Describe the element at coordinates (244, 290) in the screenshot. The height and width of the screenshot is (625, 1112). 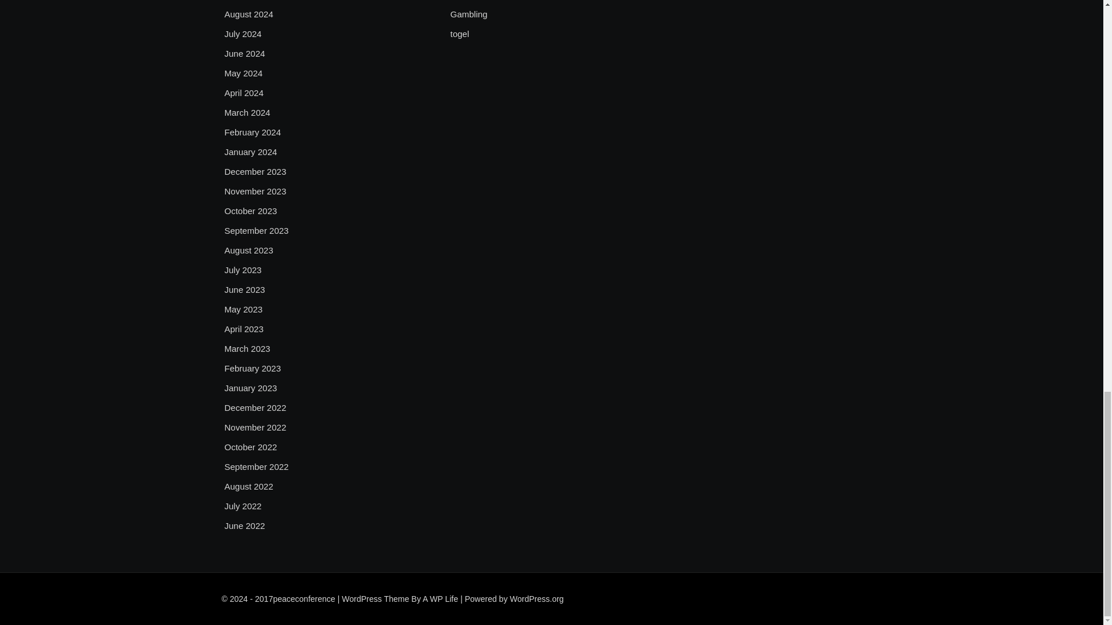
I see `June 2023` at that location.